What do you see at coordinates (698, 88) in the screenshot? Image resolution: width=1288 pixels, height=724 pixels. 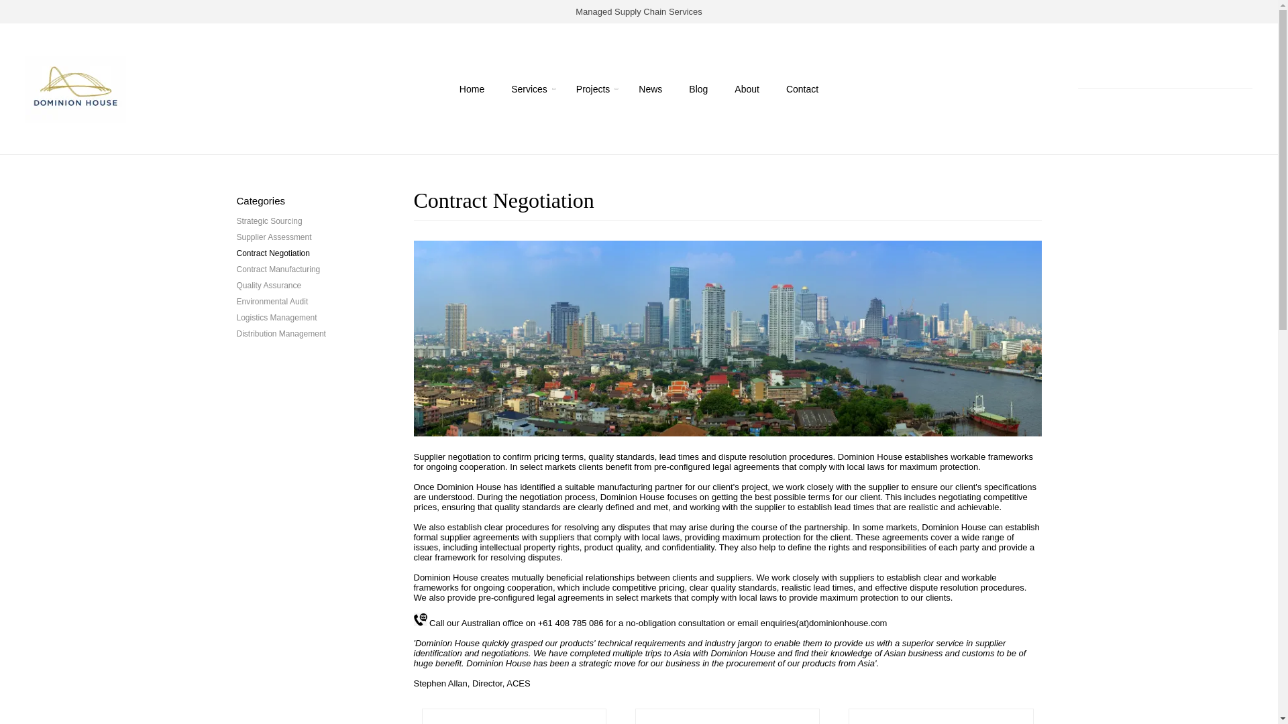 I see `Blog` at bounding box center [698, 88].